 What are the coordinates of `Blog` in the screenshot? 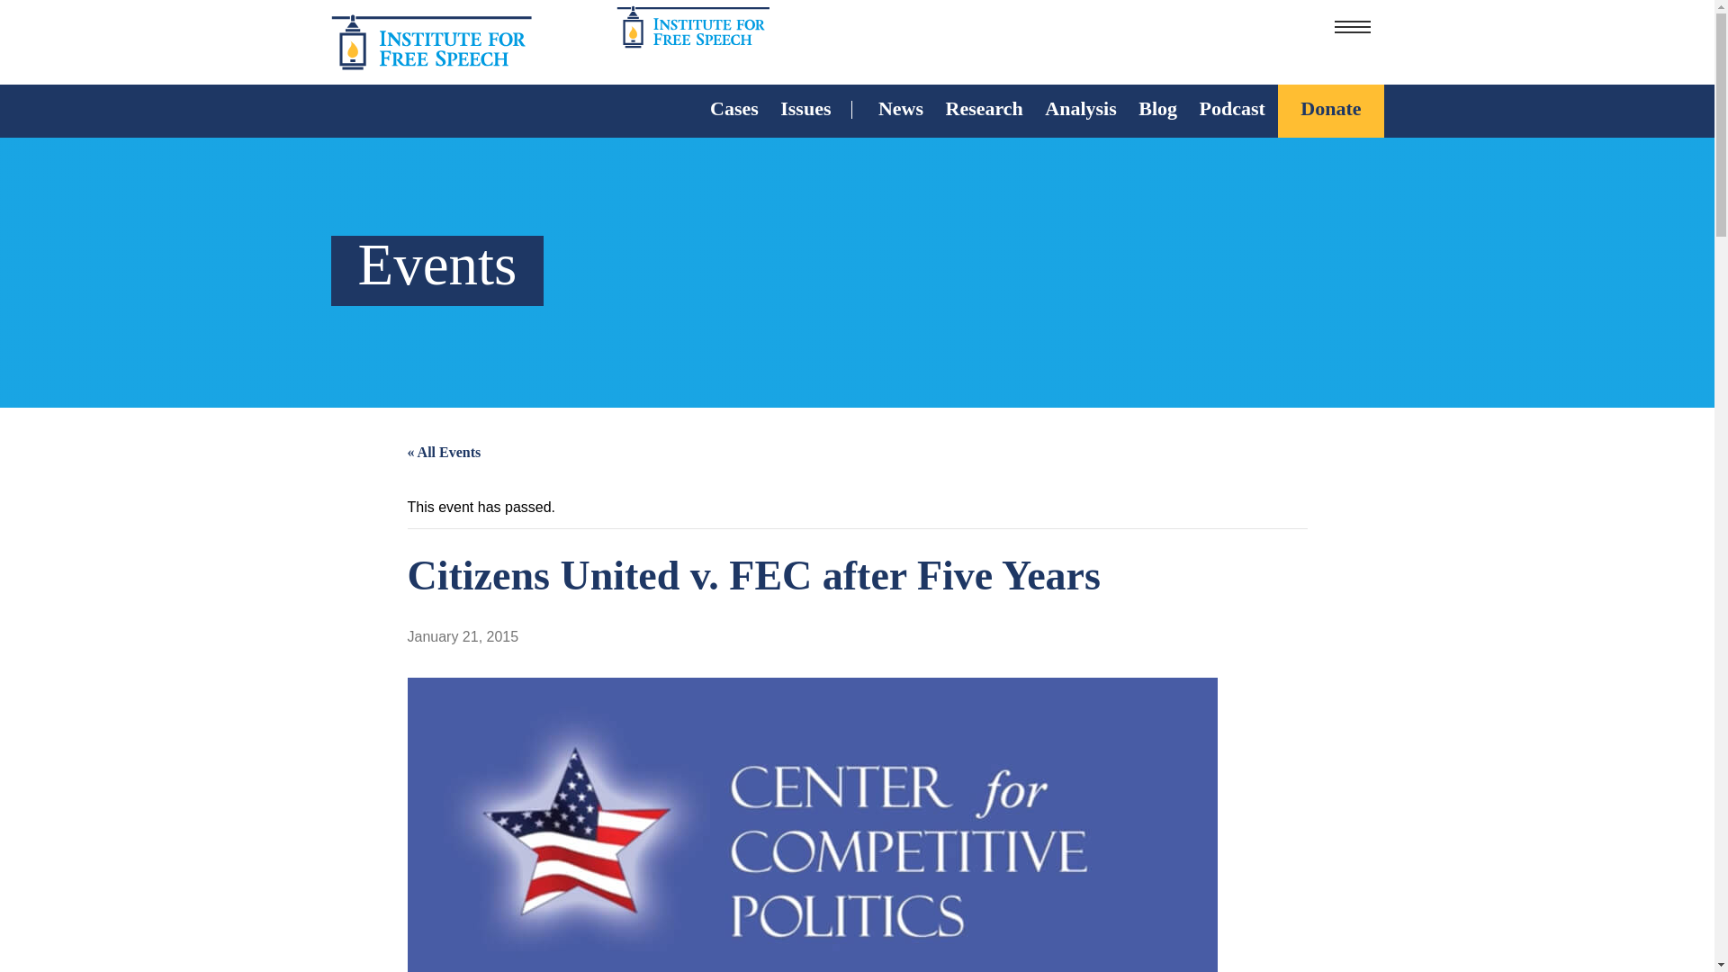 It's located at (1157, 111).